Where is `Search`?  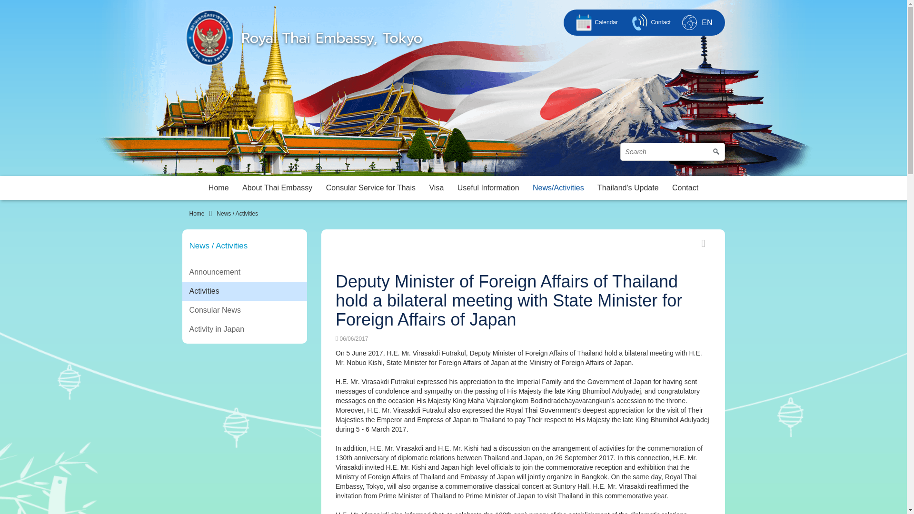
Search is located at coordinates (672, 152).